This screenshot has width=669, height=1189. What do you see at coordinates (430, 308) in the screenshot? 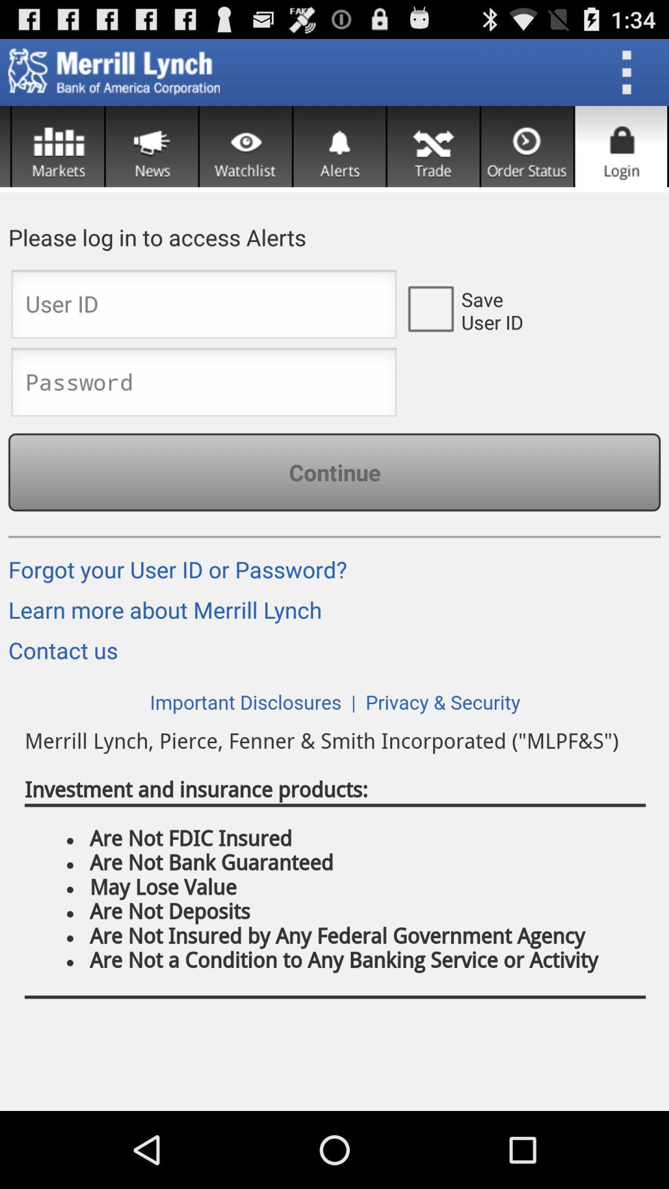
I see `save user id` at bounding box center [430, 308].